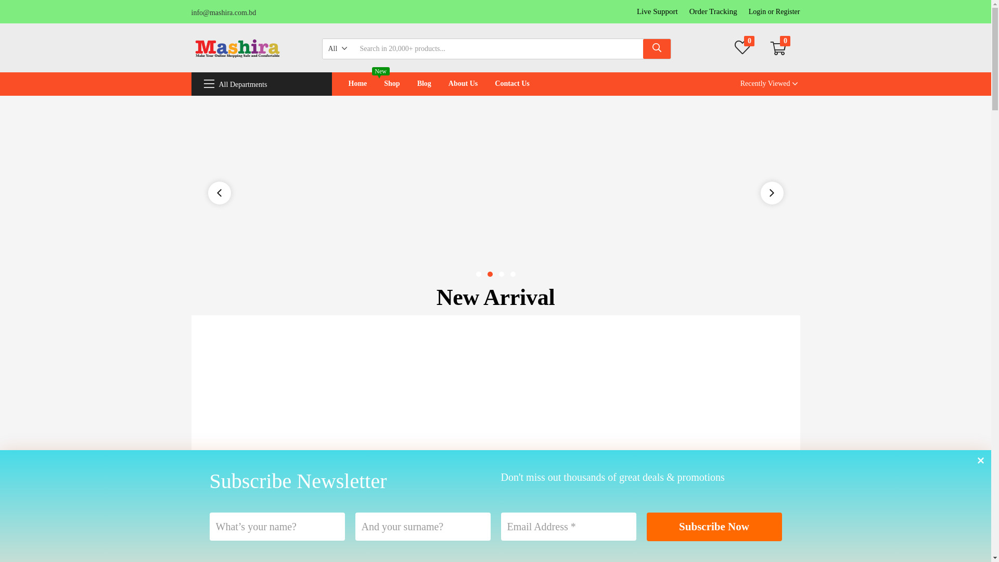  I want to click on Home, so click(358, 84).